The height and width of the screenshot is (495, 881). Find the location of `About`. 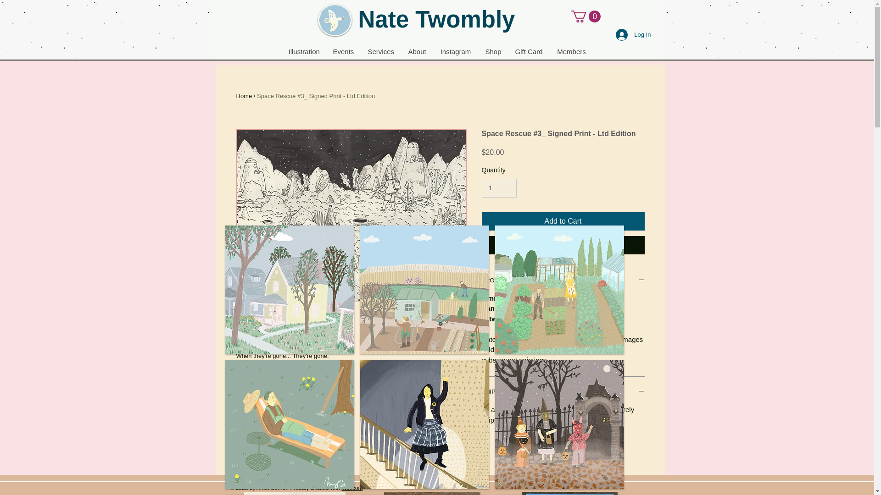

About is located at coordinates (417, 52).